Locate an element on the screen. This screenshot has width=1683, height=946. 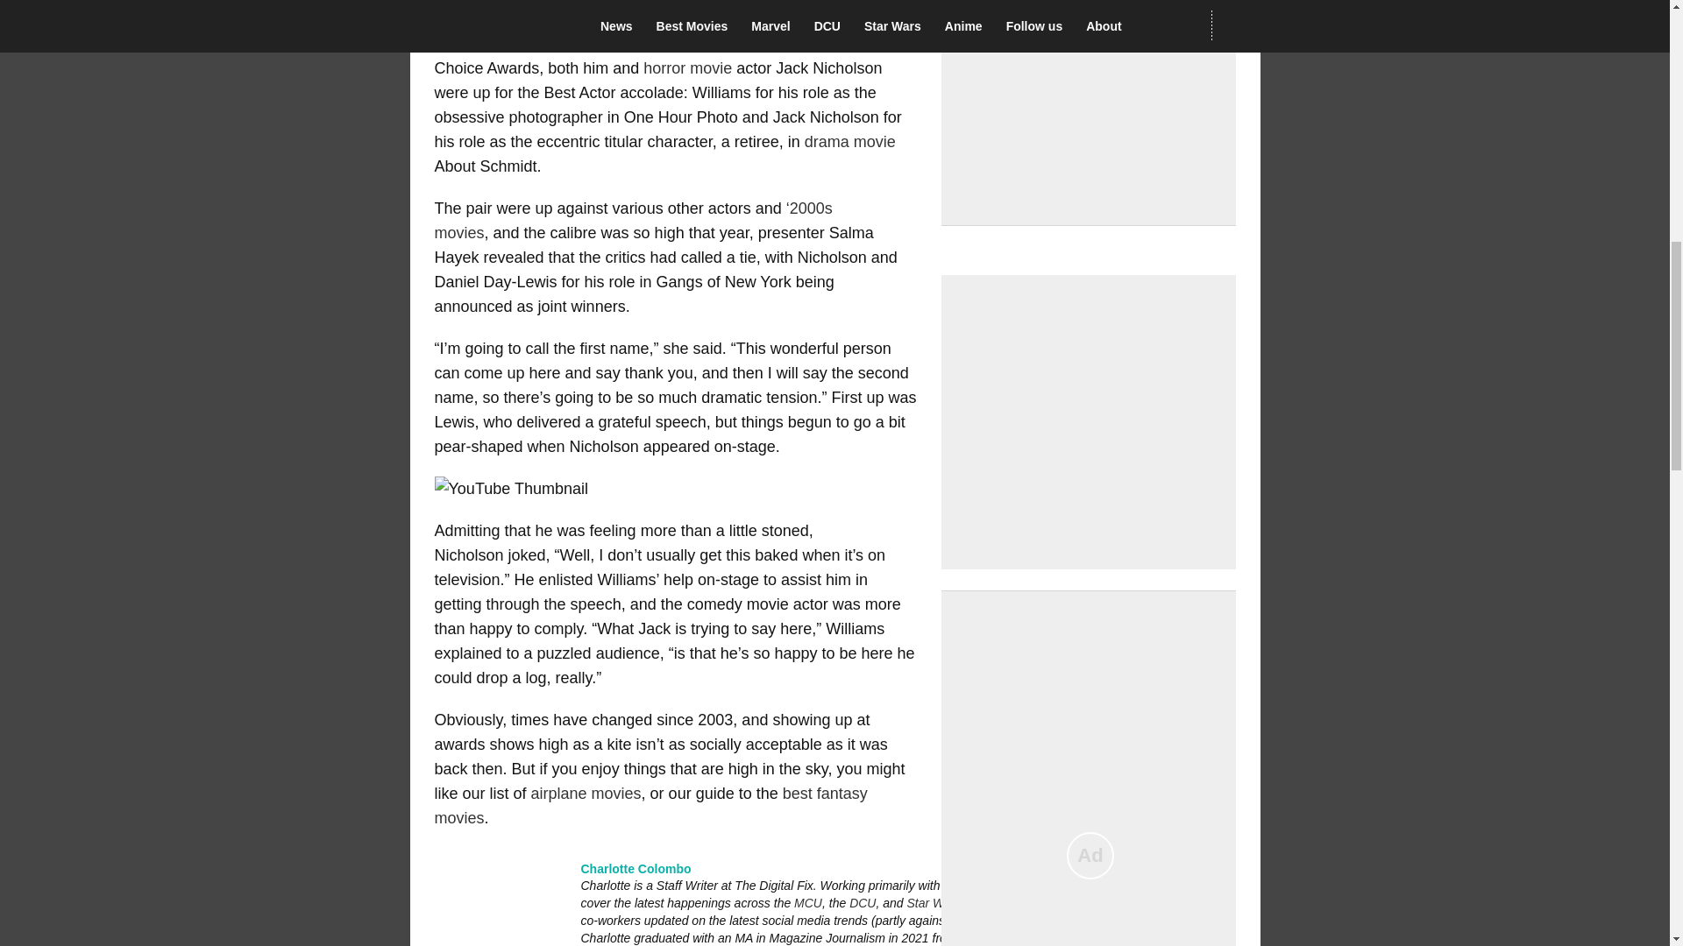
drama movie is located at coordinates (849, 142).